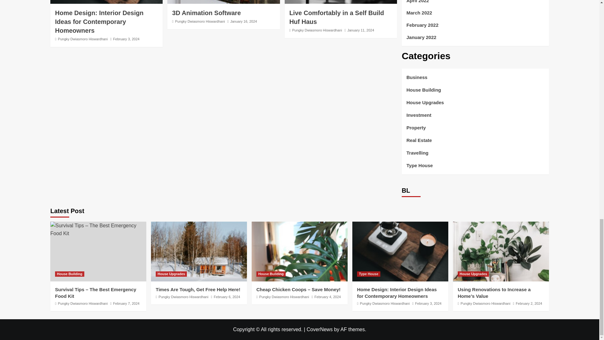 This screenshot has height=340, width=604. What do you see at coordinates (206, 13) in the screenshot?
I see `3D Animation Software` at bounding box center [206, 13].